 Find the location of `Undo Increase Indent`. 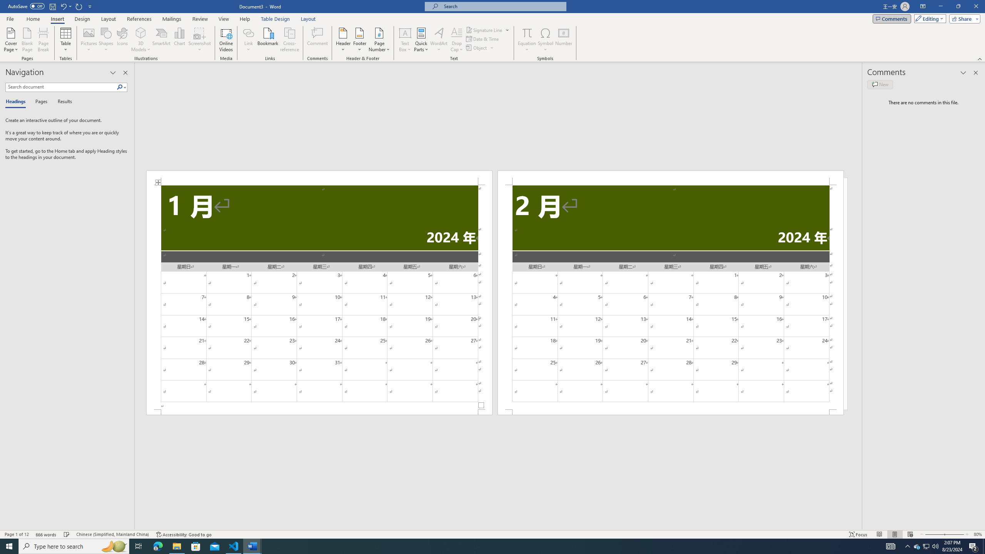

Undo Increase Indent is located at coordinates (63, 6).